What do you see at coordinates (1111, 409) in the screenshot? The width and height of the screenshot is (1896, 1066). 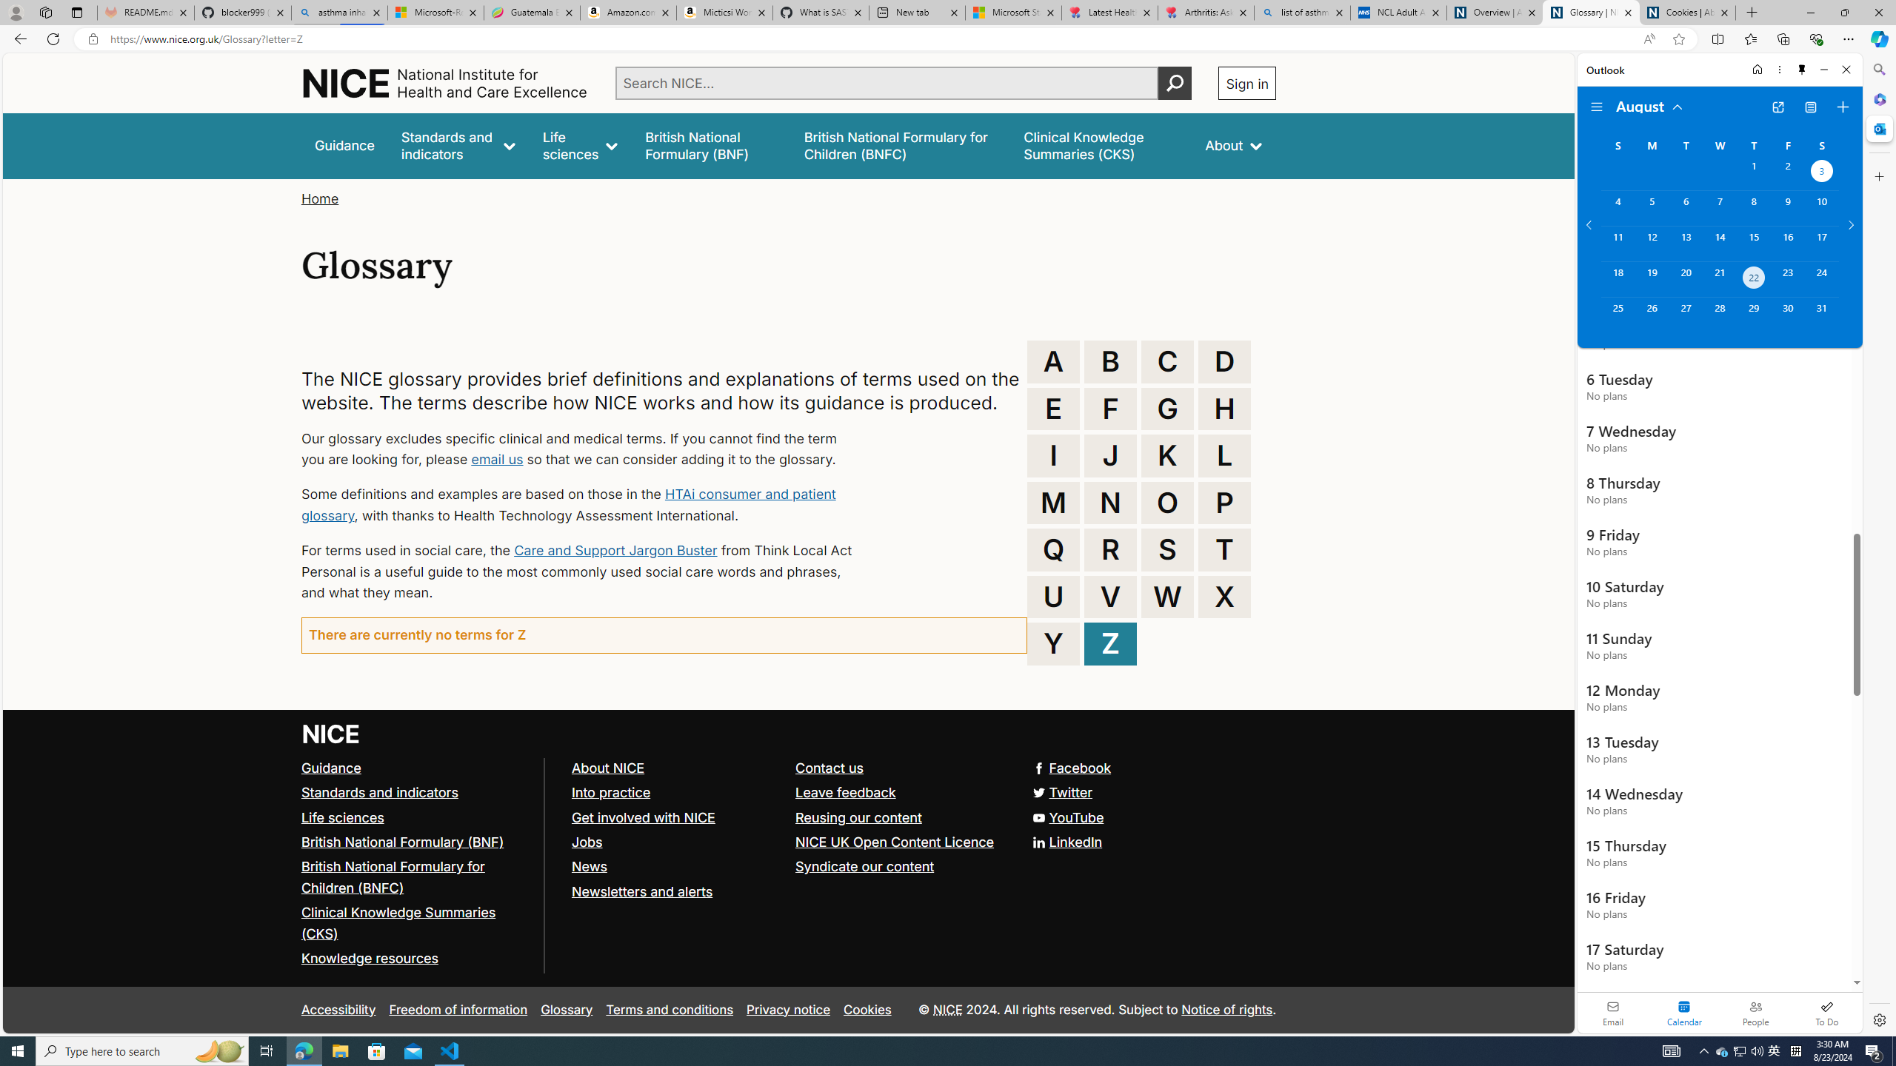 I see `F` at bounding box center [1111, 409].